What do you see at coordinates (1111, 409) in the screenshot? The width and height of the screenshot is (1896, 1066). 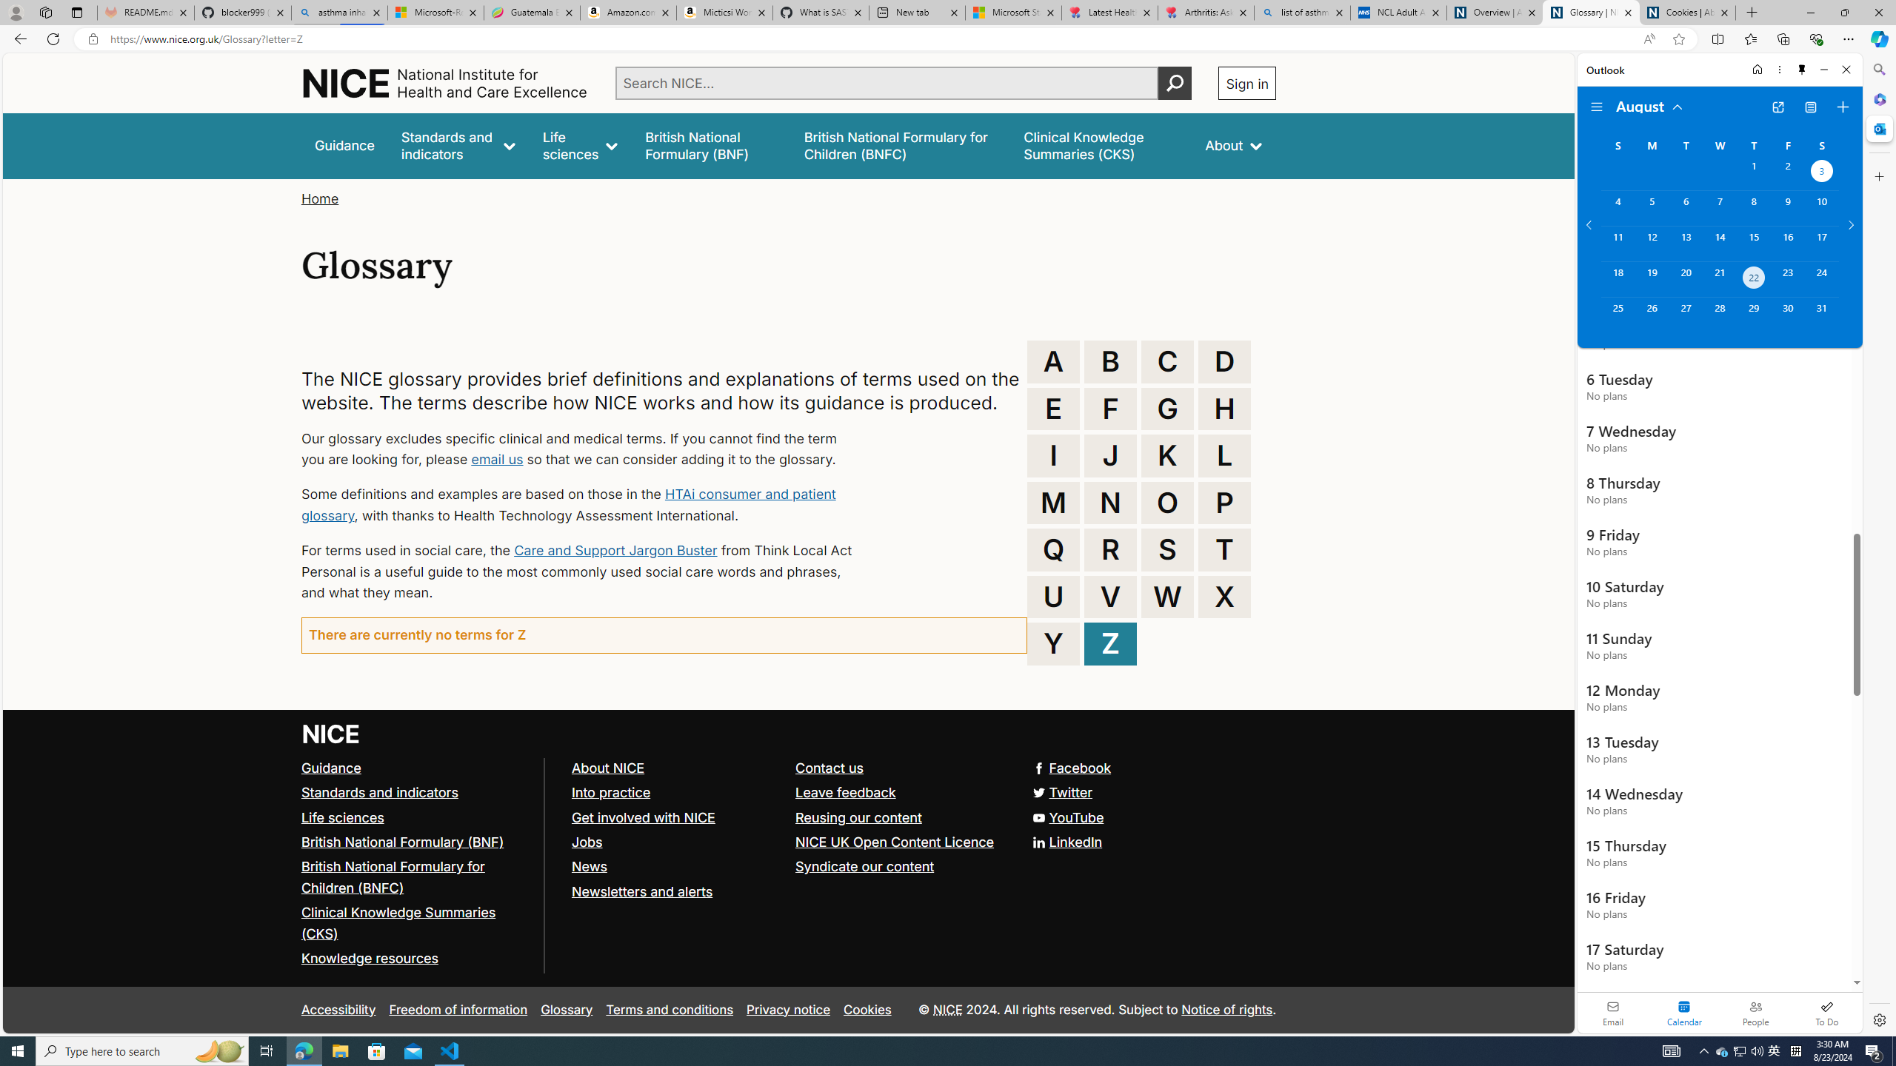 I see `F` at bounding box center [1111, 409].